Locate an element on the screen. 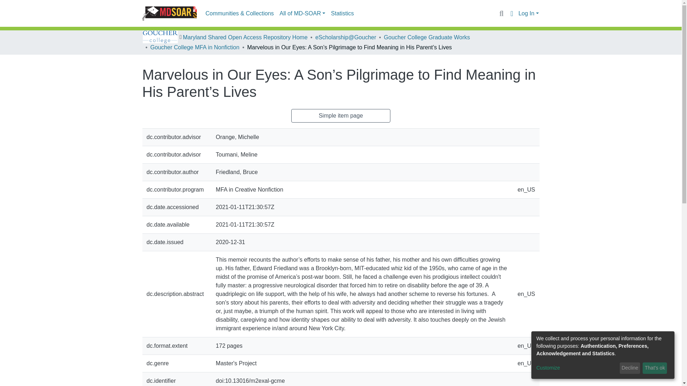  Language switch is located at coordinates (512, 13).